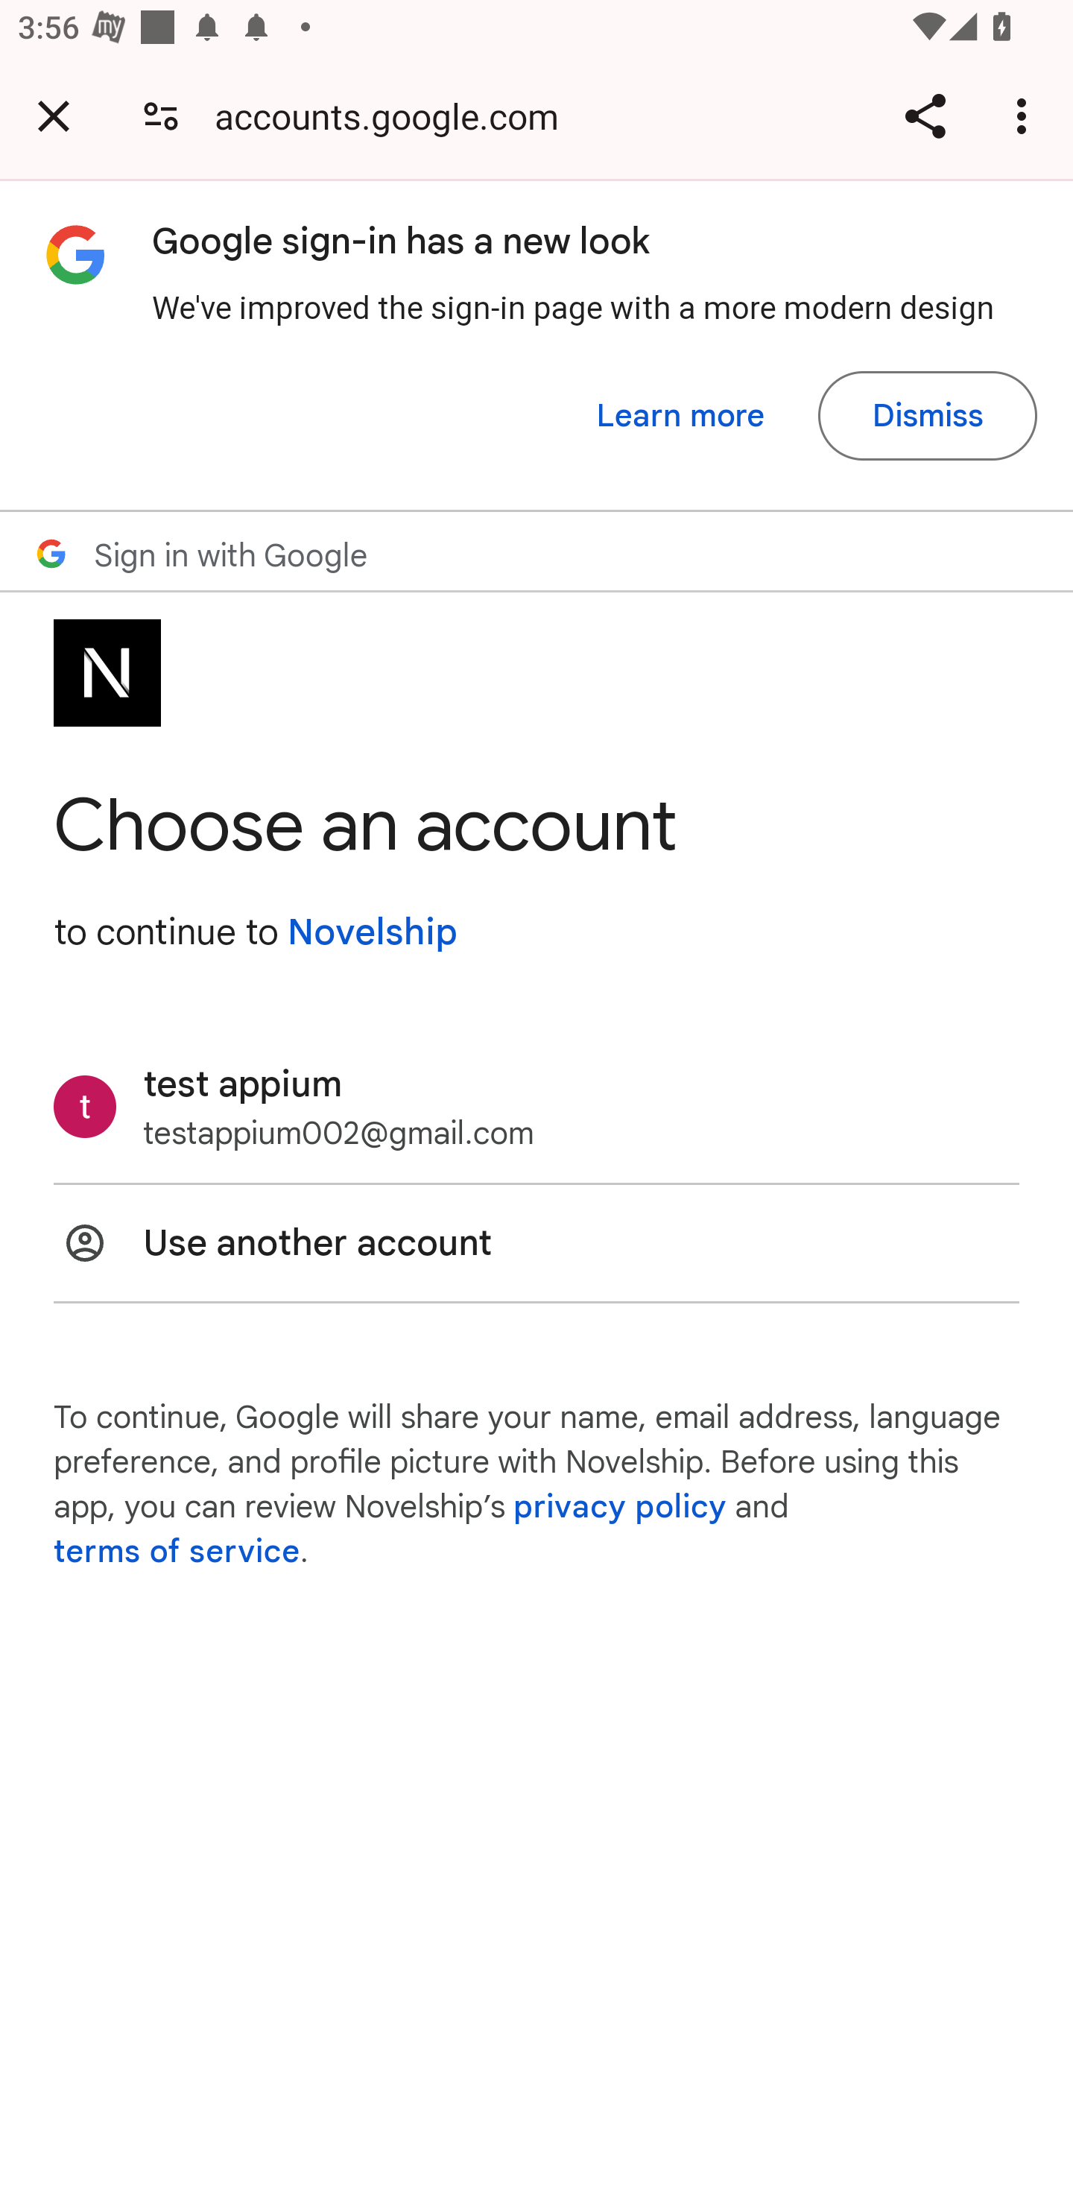 This screenshot has height=2206, width=1073. What do you see at coordinates (372, 932) in the screenshot?
I see `Novelship` at bounding box center [372, 932].